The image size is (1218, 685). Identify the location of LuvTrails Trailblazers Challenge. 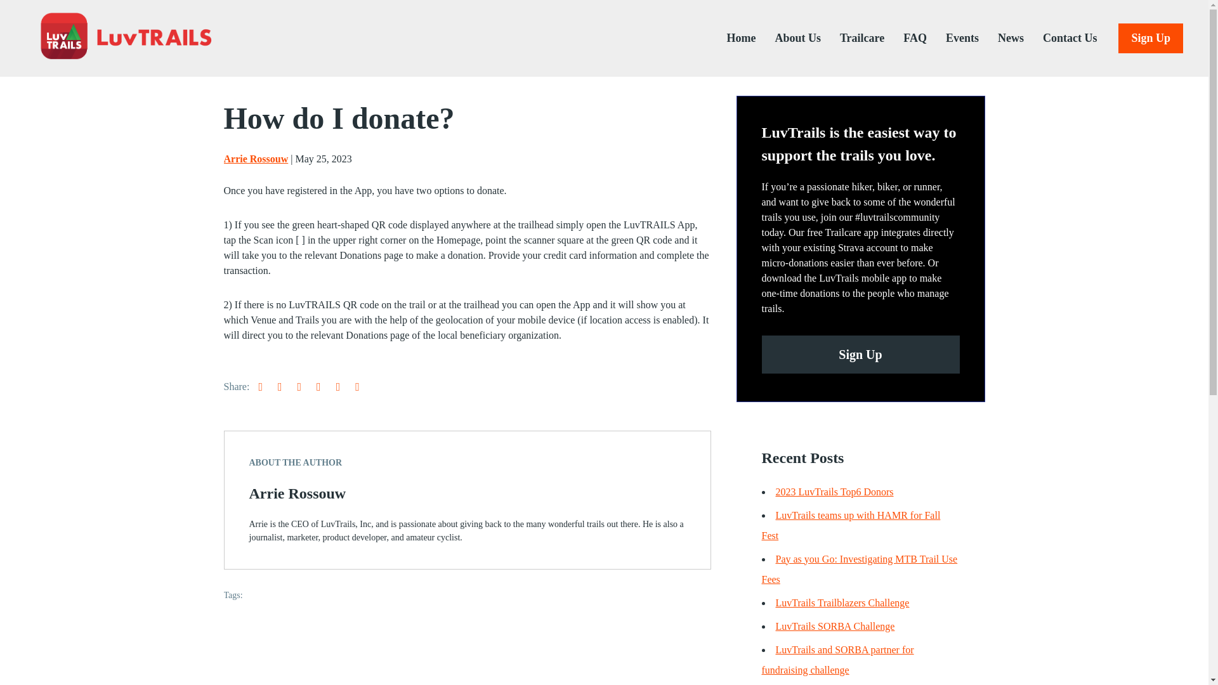
(841, 603).